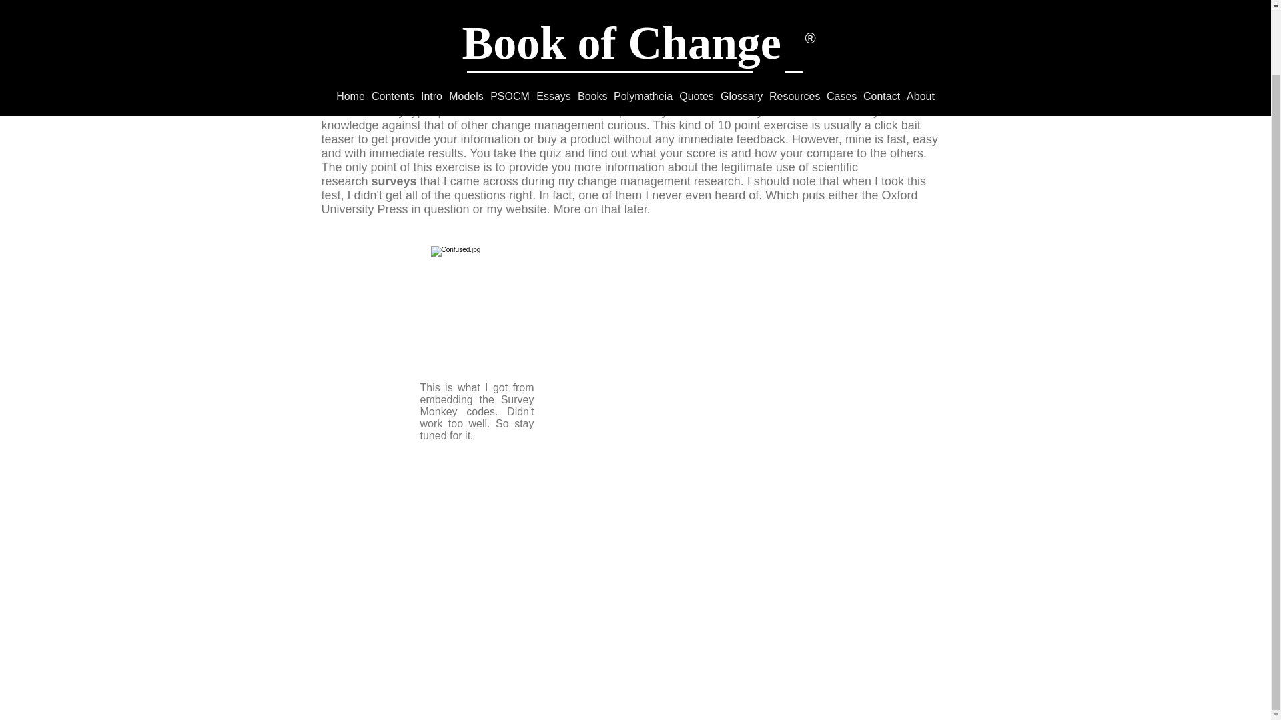  I want to click on Essays, so click(553, 23).